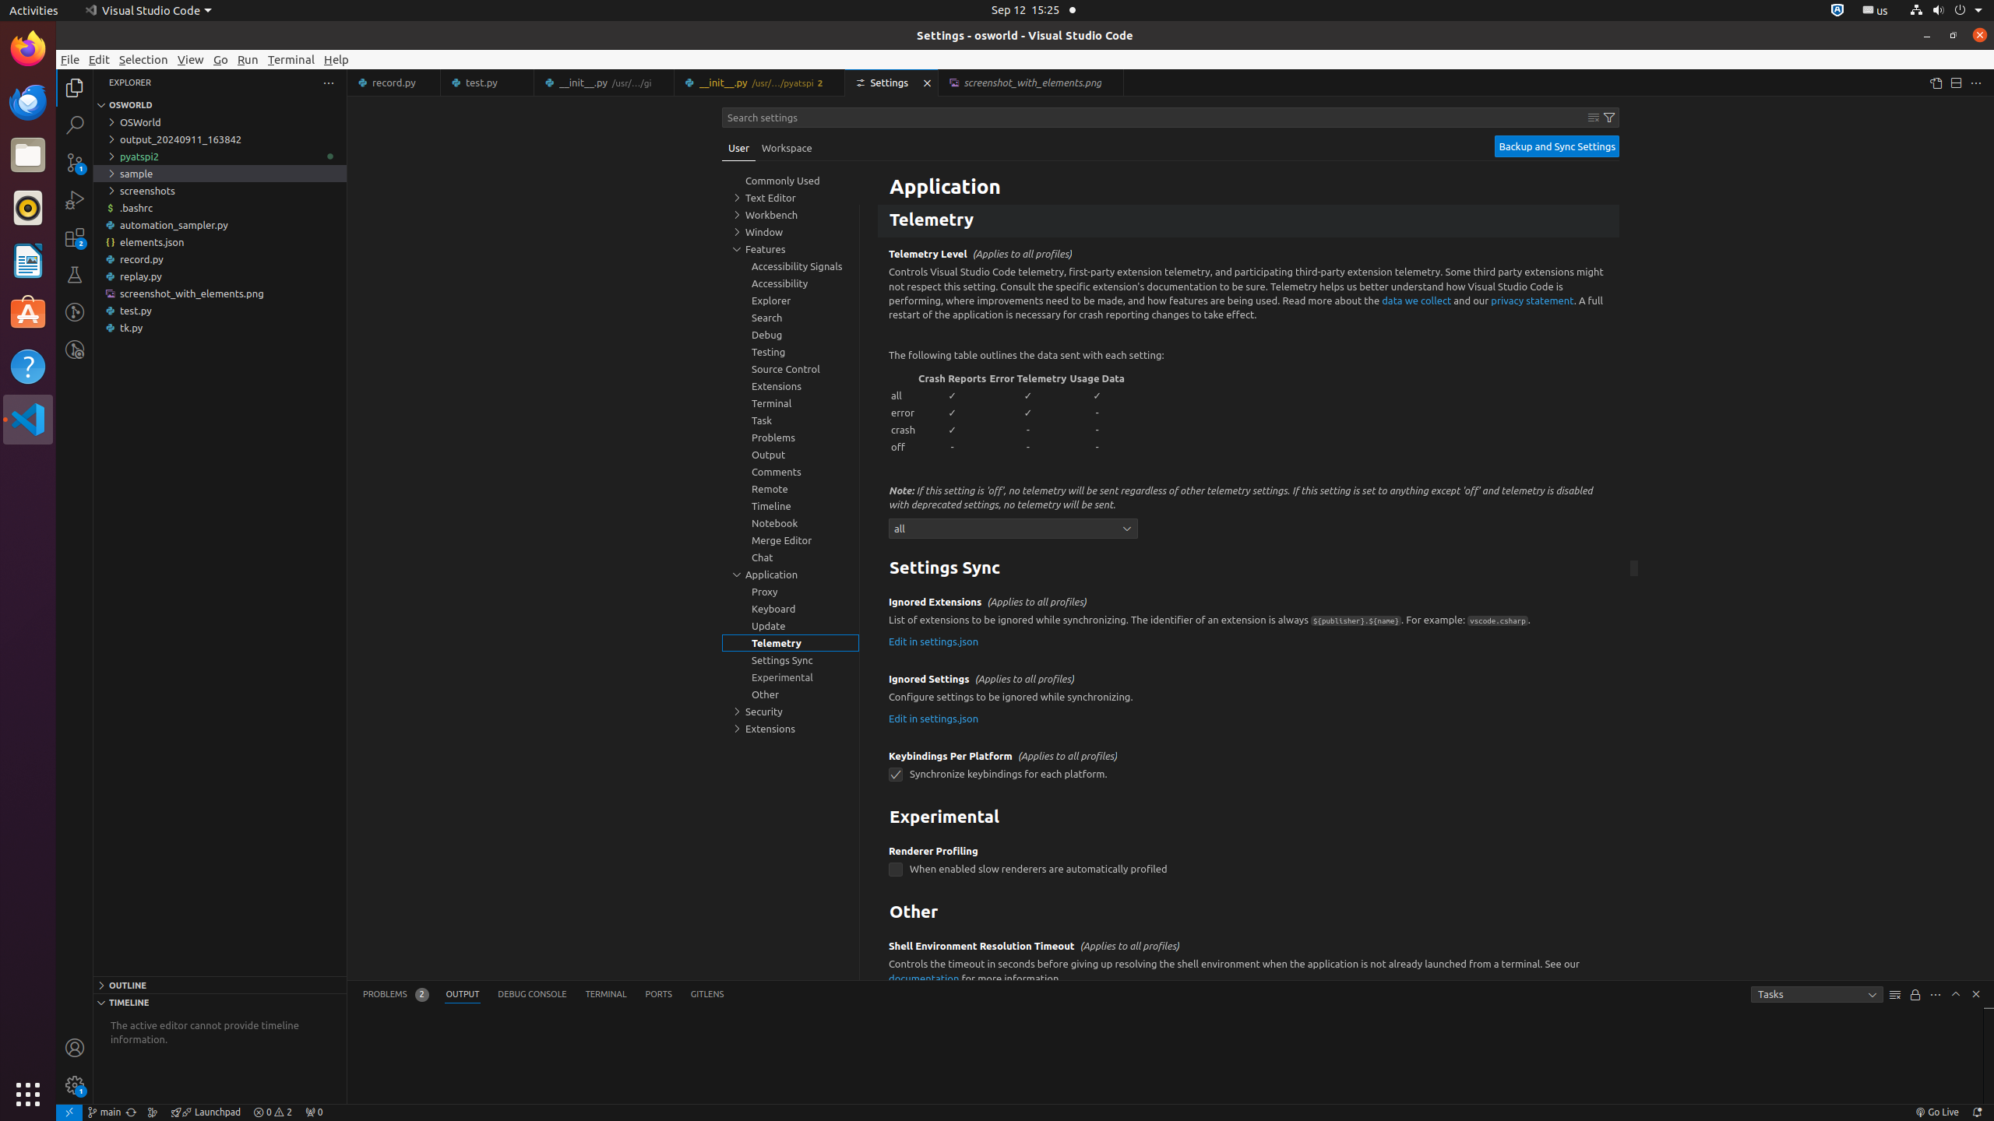 This screenshot has width=1994, height=1121. I want to click on Filter Settings, so click(1609, 118).